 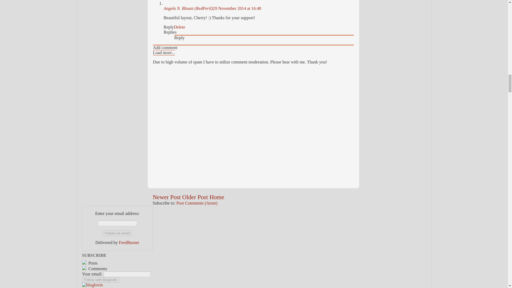 What do you see at coordinates (117, 233) in the screenshot?
I see `Follow via email` at bounding box center [117, 233].